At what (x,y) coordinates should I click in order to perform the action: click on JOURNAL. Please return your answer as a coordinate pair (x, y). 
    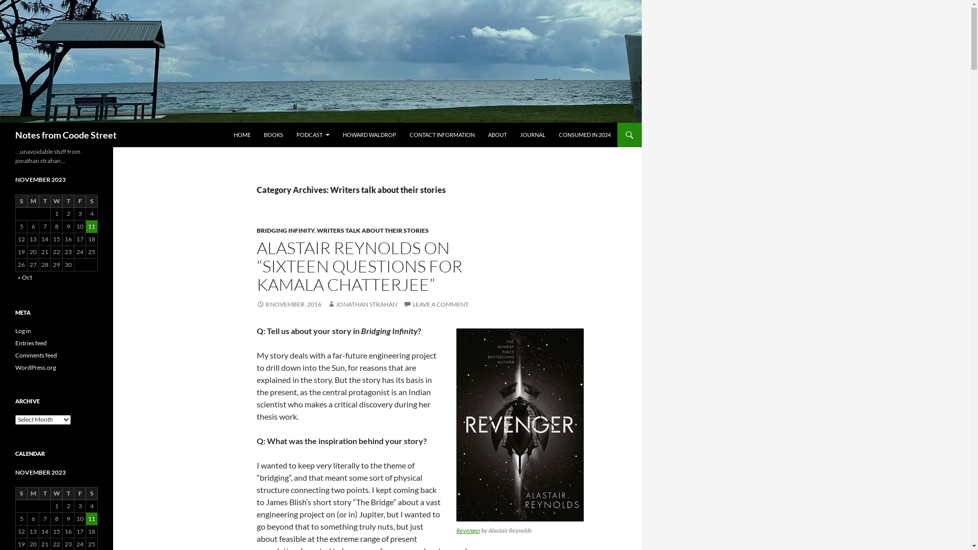
    Looking at the image, I should click on (533, 135).